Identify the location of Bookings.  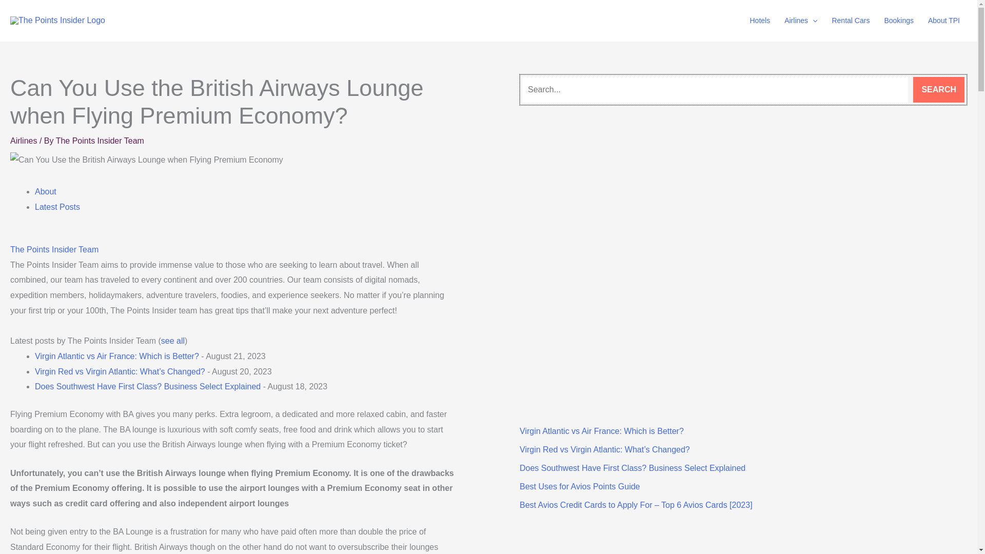
(899, 21).